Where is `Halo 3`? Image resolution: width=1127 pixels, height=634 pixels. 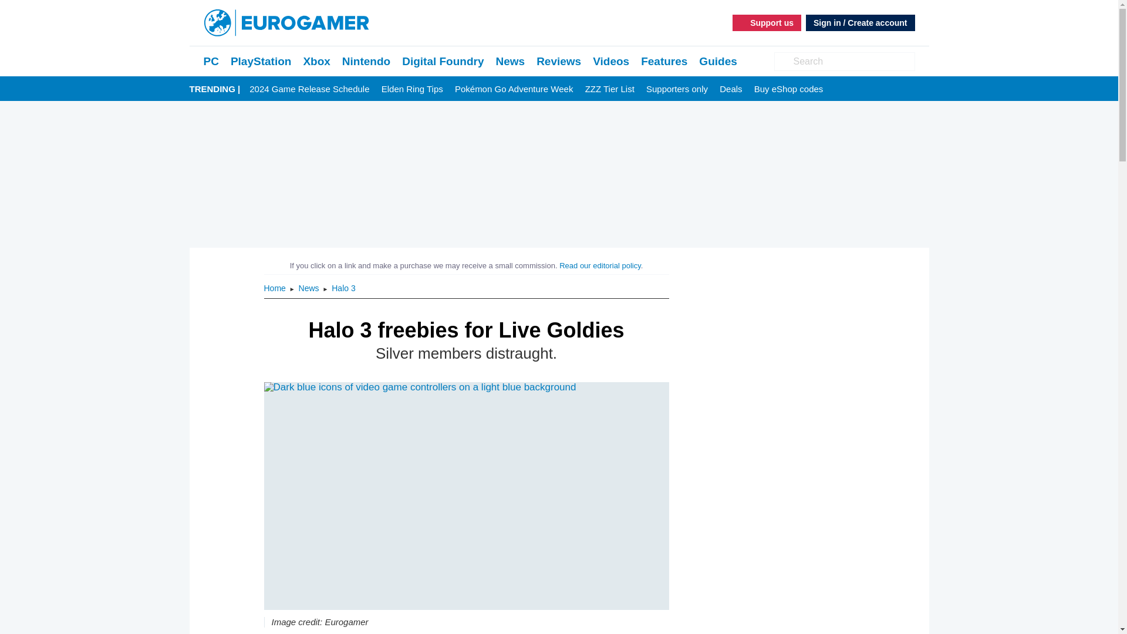 Halo 3 is located at coordinates (343, 288).